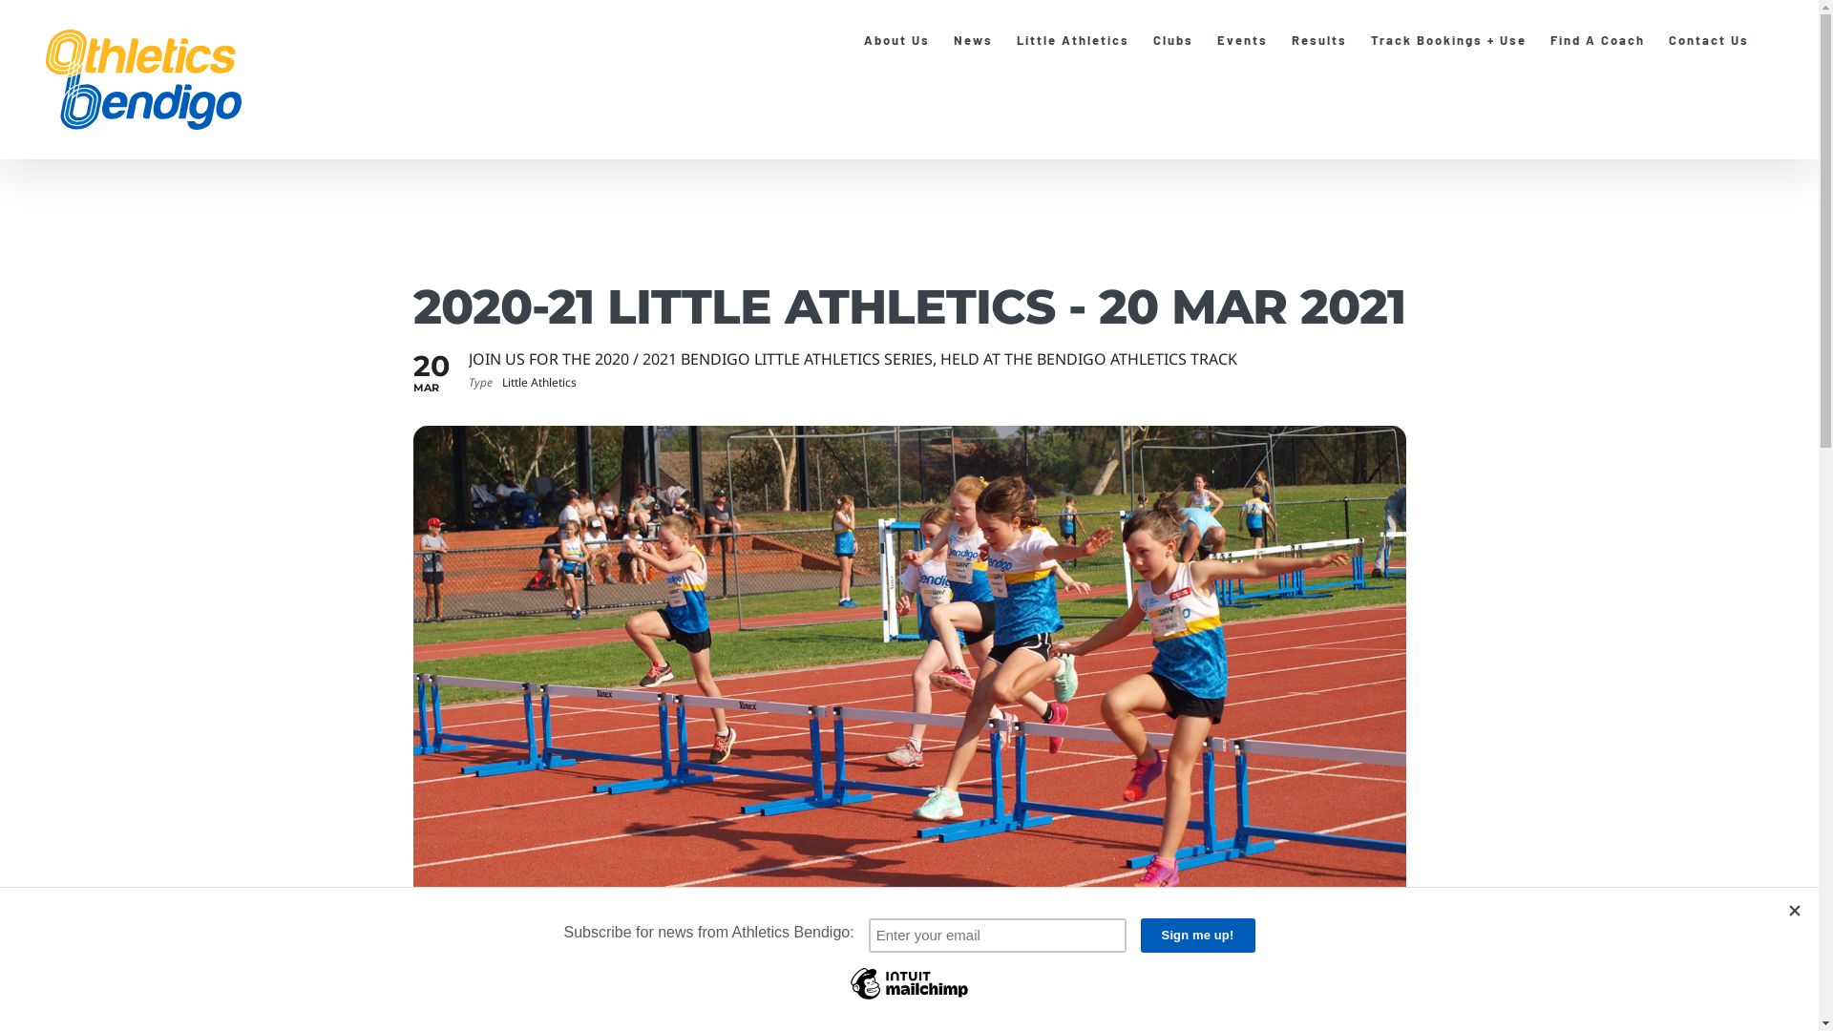  What do you see at coordinates (897, 40) in the screenshot?
I see `About Us` at bounding box center [897, 40].